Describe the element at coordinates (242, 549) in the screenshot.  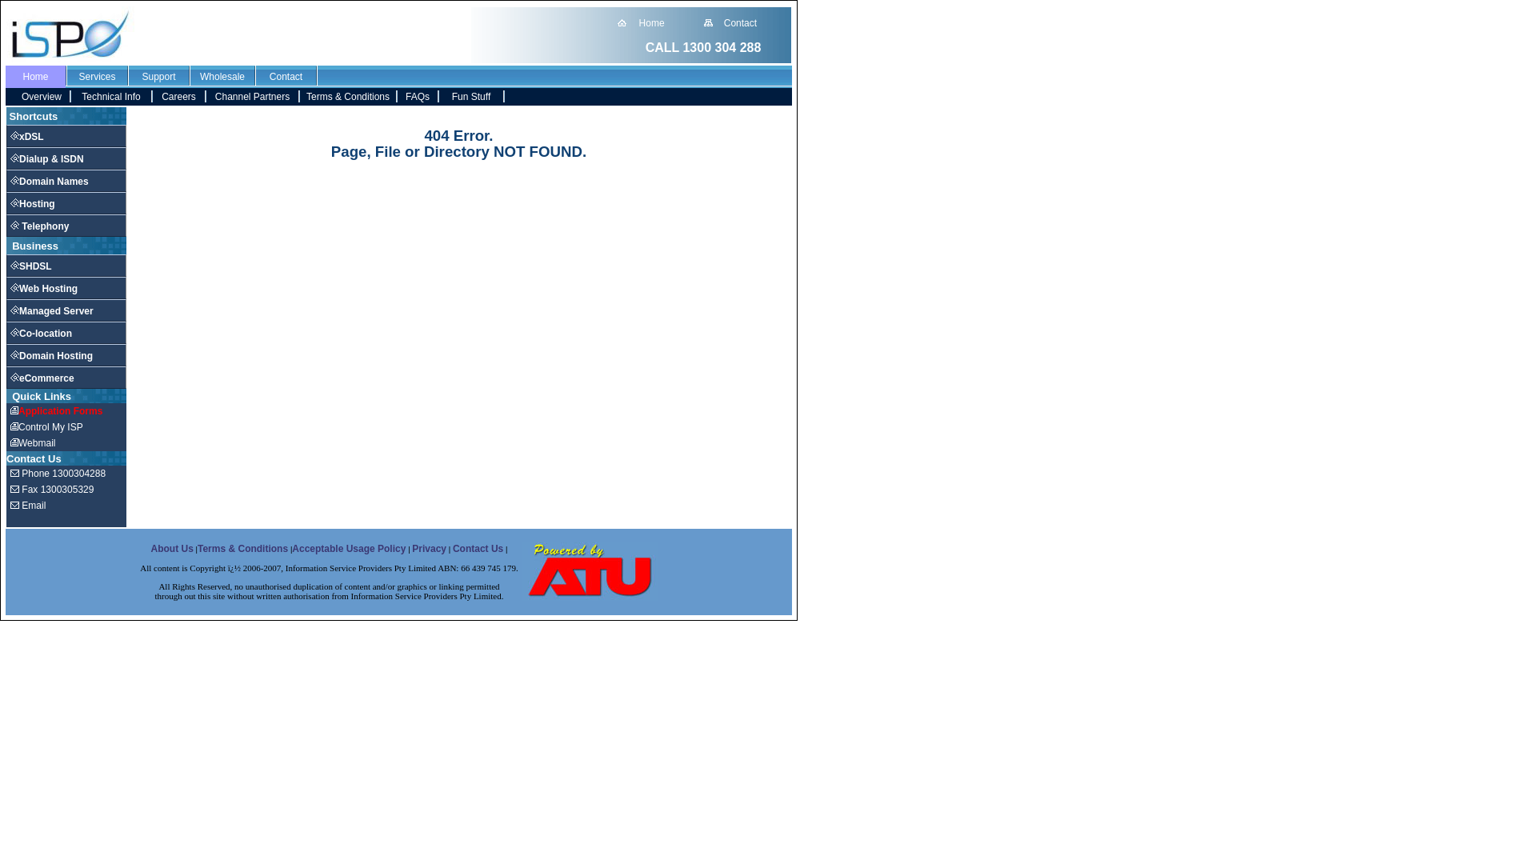
I see `Terms & Conditions` at that location.